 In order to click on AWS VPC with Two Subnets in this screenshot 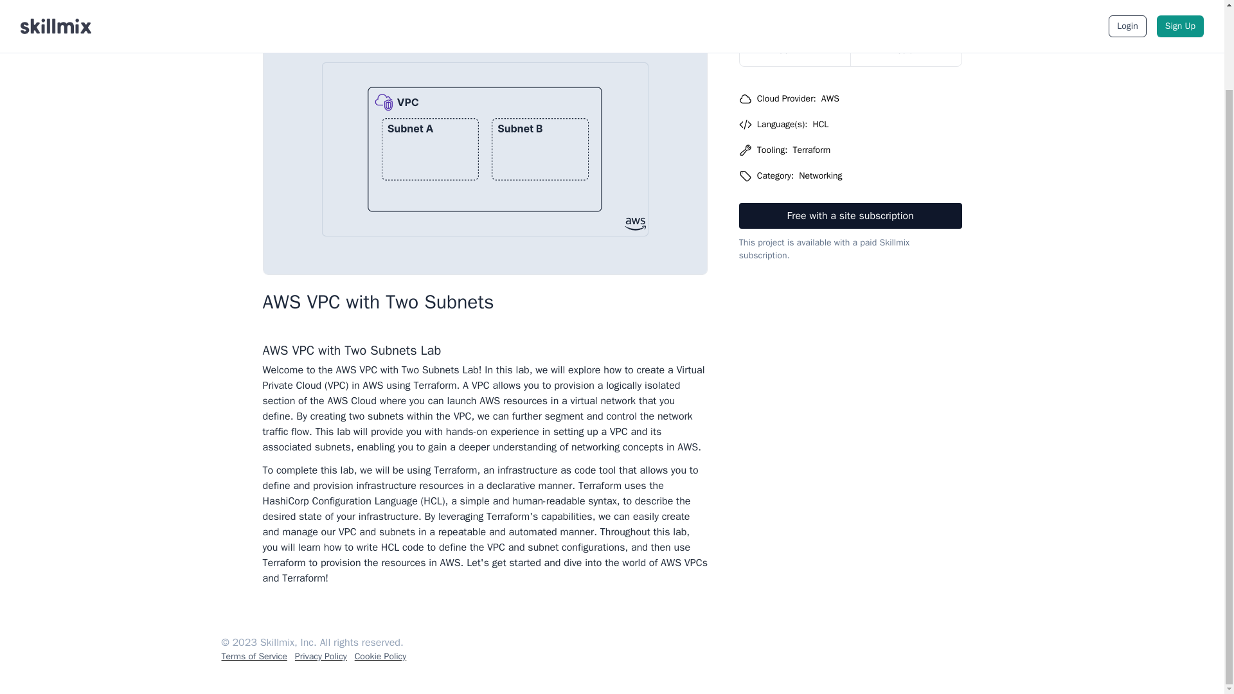, I will do `click(427, 1)`.